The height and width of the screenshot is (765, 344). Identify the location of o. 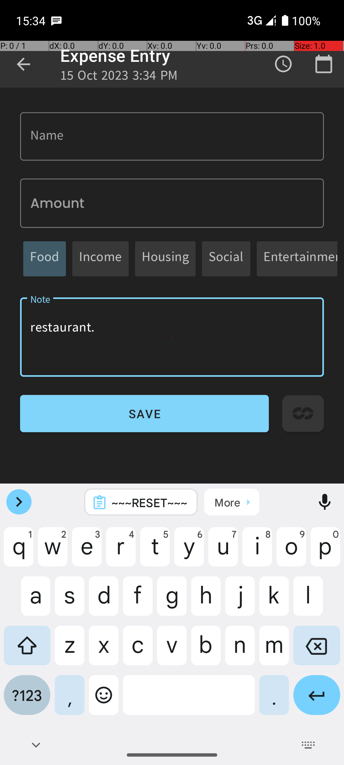
(291, 552).